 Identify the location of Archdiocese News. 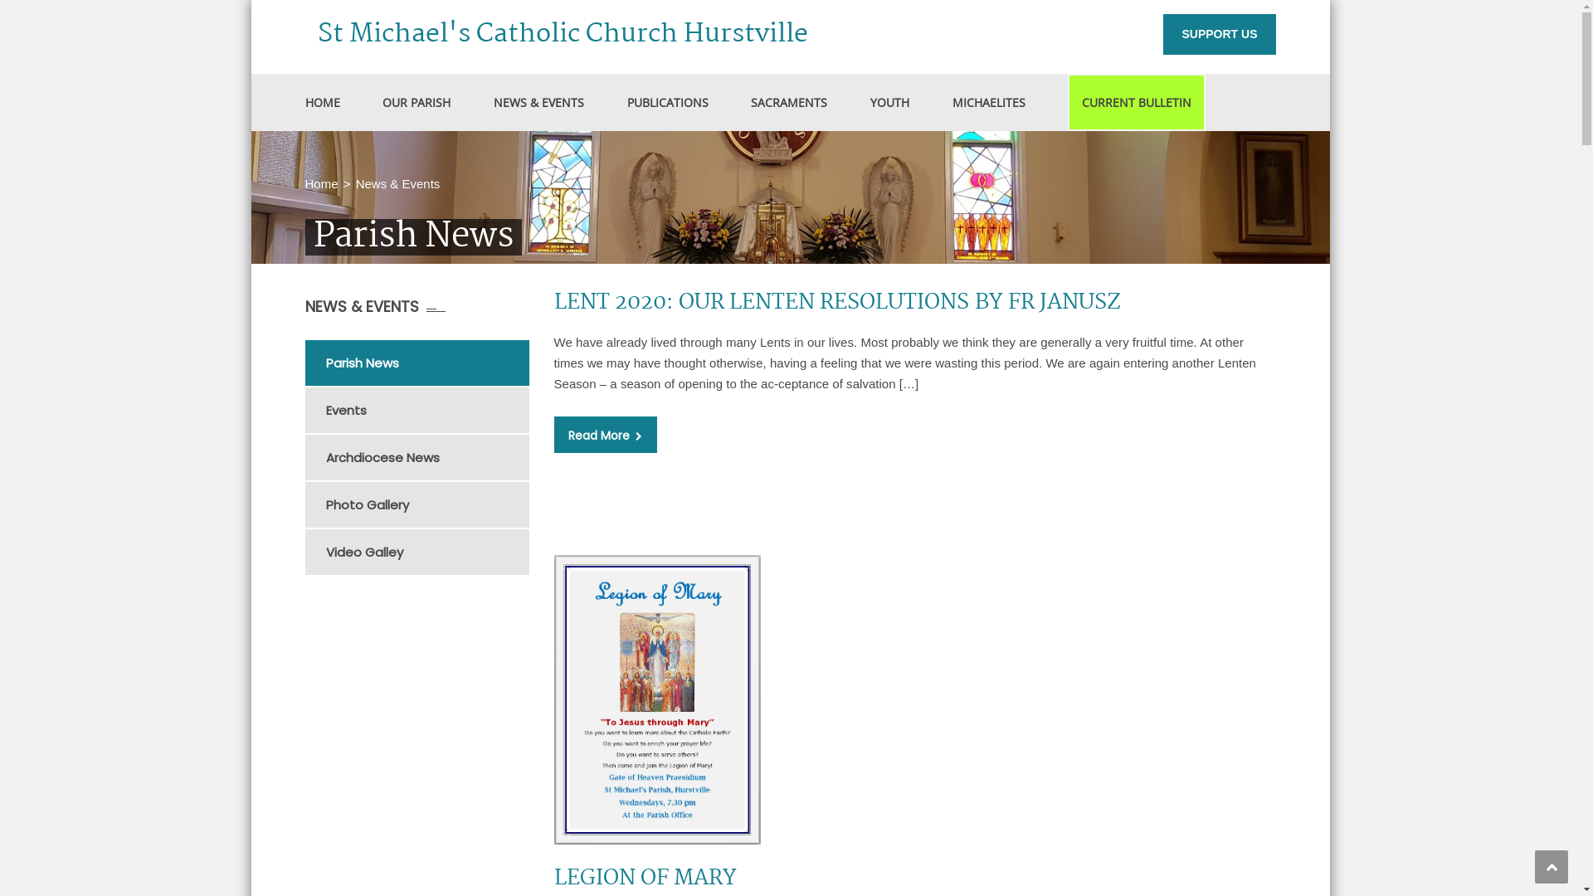
(426, 458).